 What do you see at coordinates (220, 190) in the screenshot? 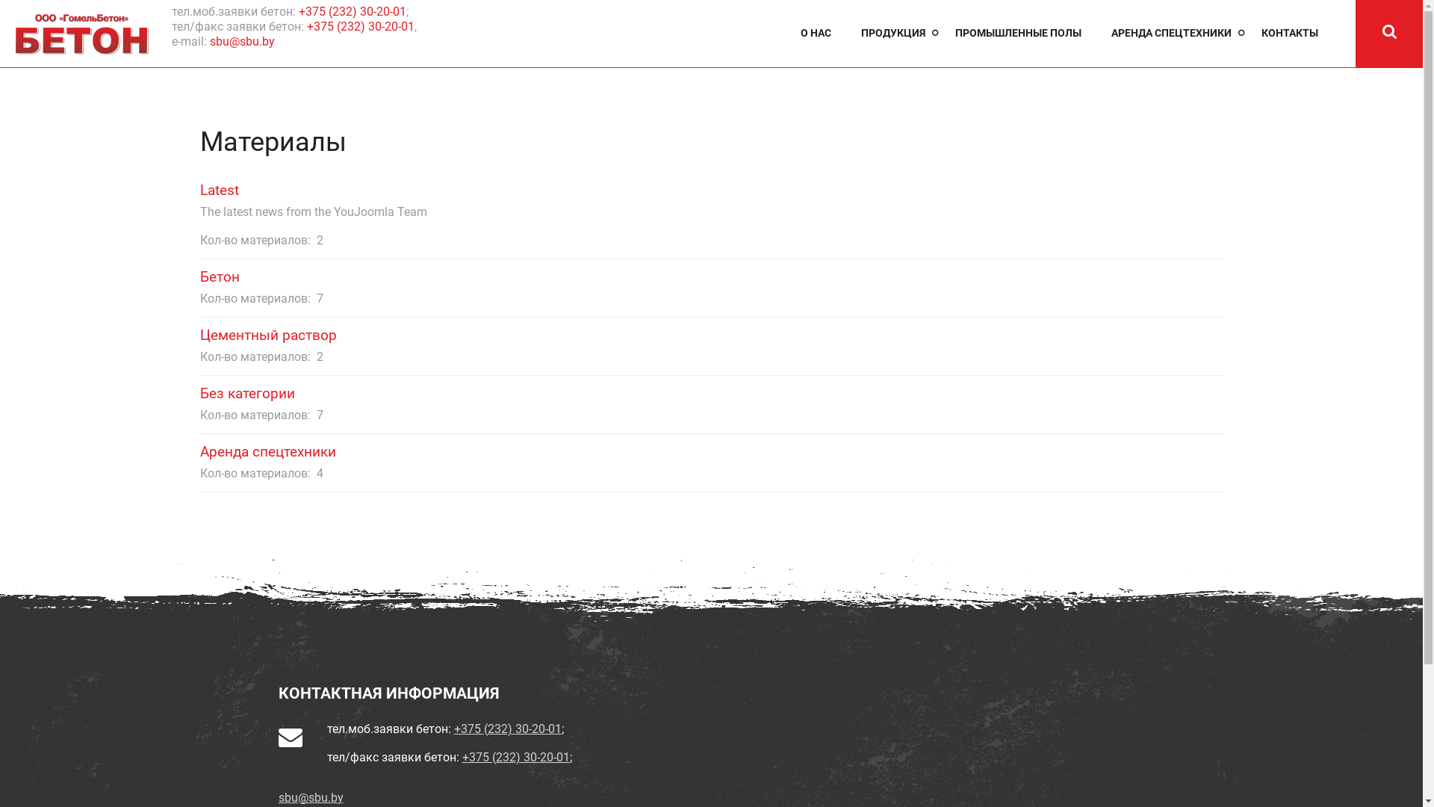
I see `Latest` at bounding box center [220, 190].